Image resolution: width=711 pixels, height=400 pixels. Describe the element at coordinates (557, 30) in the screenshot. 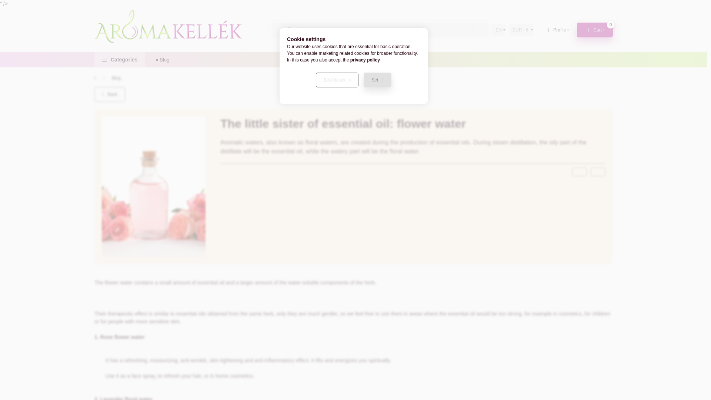

I see `Profile` at that location.